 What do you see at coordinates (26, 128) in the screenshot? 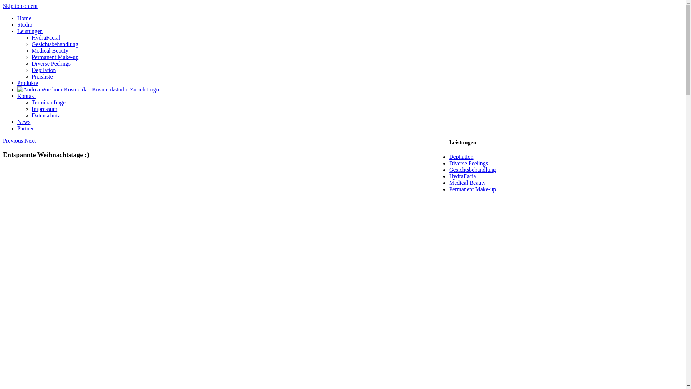
I see `Partner` at bounding box center [26, 128].